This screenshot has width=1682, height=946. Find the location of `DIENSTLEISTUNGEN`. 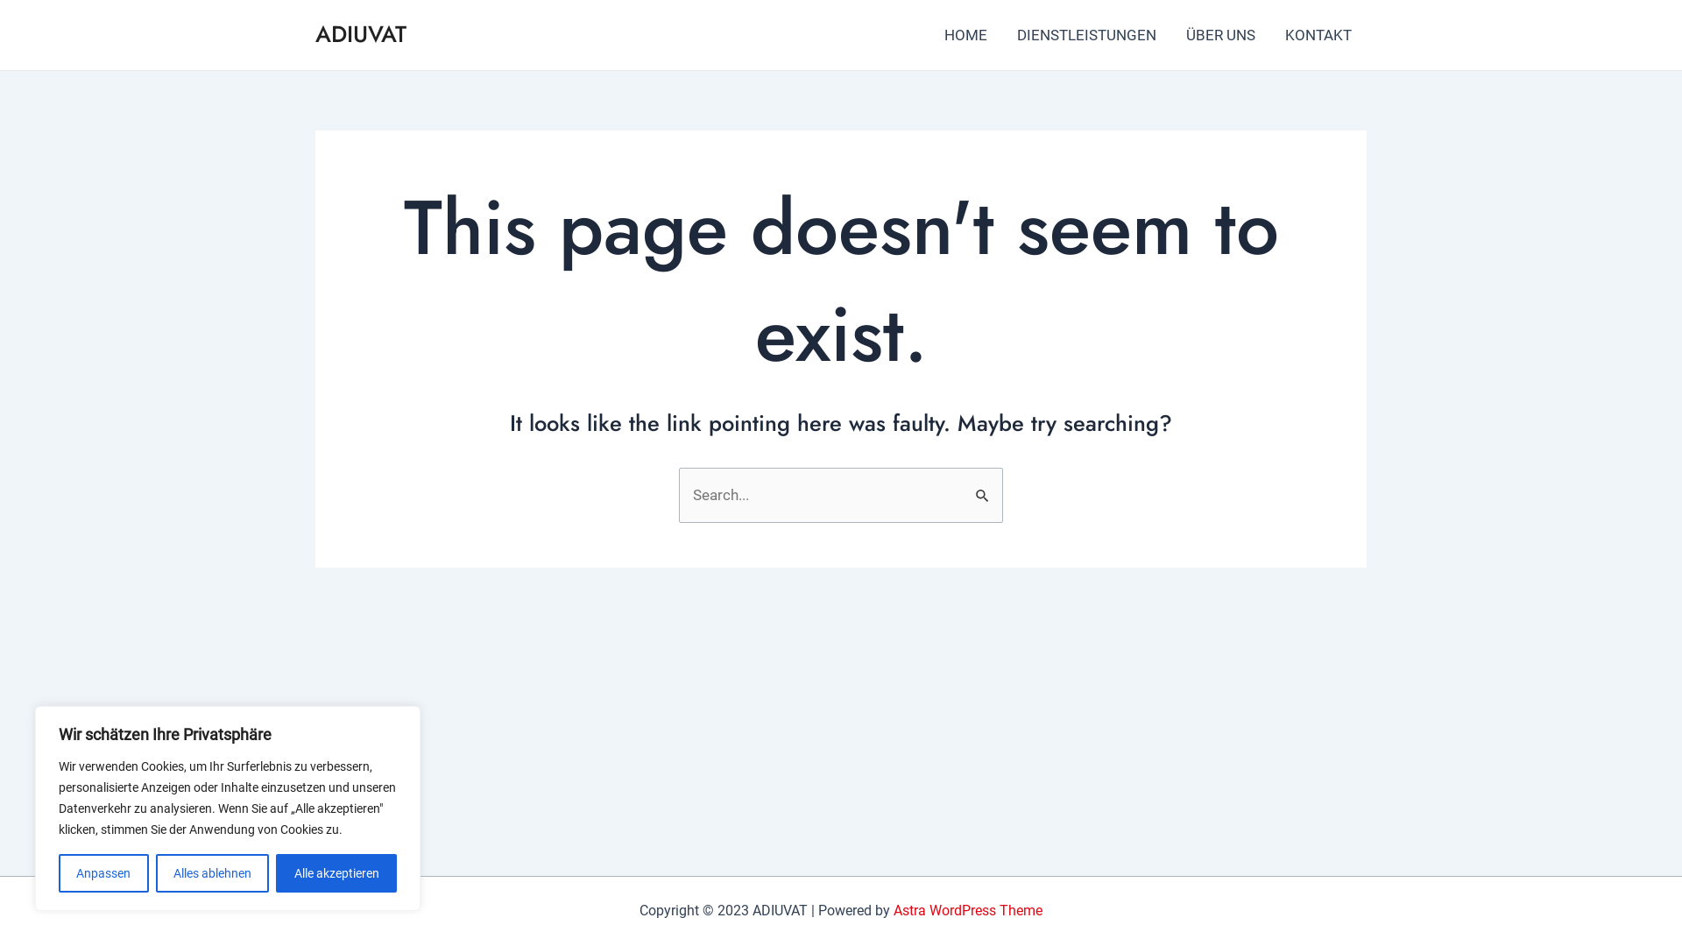

DIENSTLEISTUNGEN is located at coordinates (1086, 35).